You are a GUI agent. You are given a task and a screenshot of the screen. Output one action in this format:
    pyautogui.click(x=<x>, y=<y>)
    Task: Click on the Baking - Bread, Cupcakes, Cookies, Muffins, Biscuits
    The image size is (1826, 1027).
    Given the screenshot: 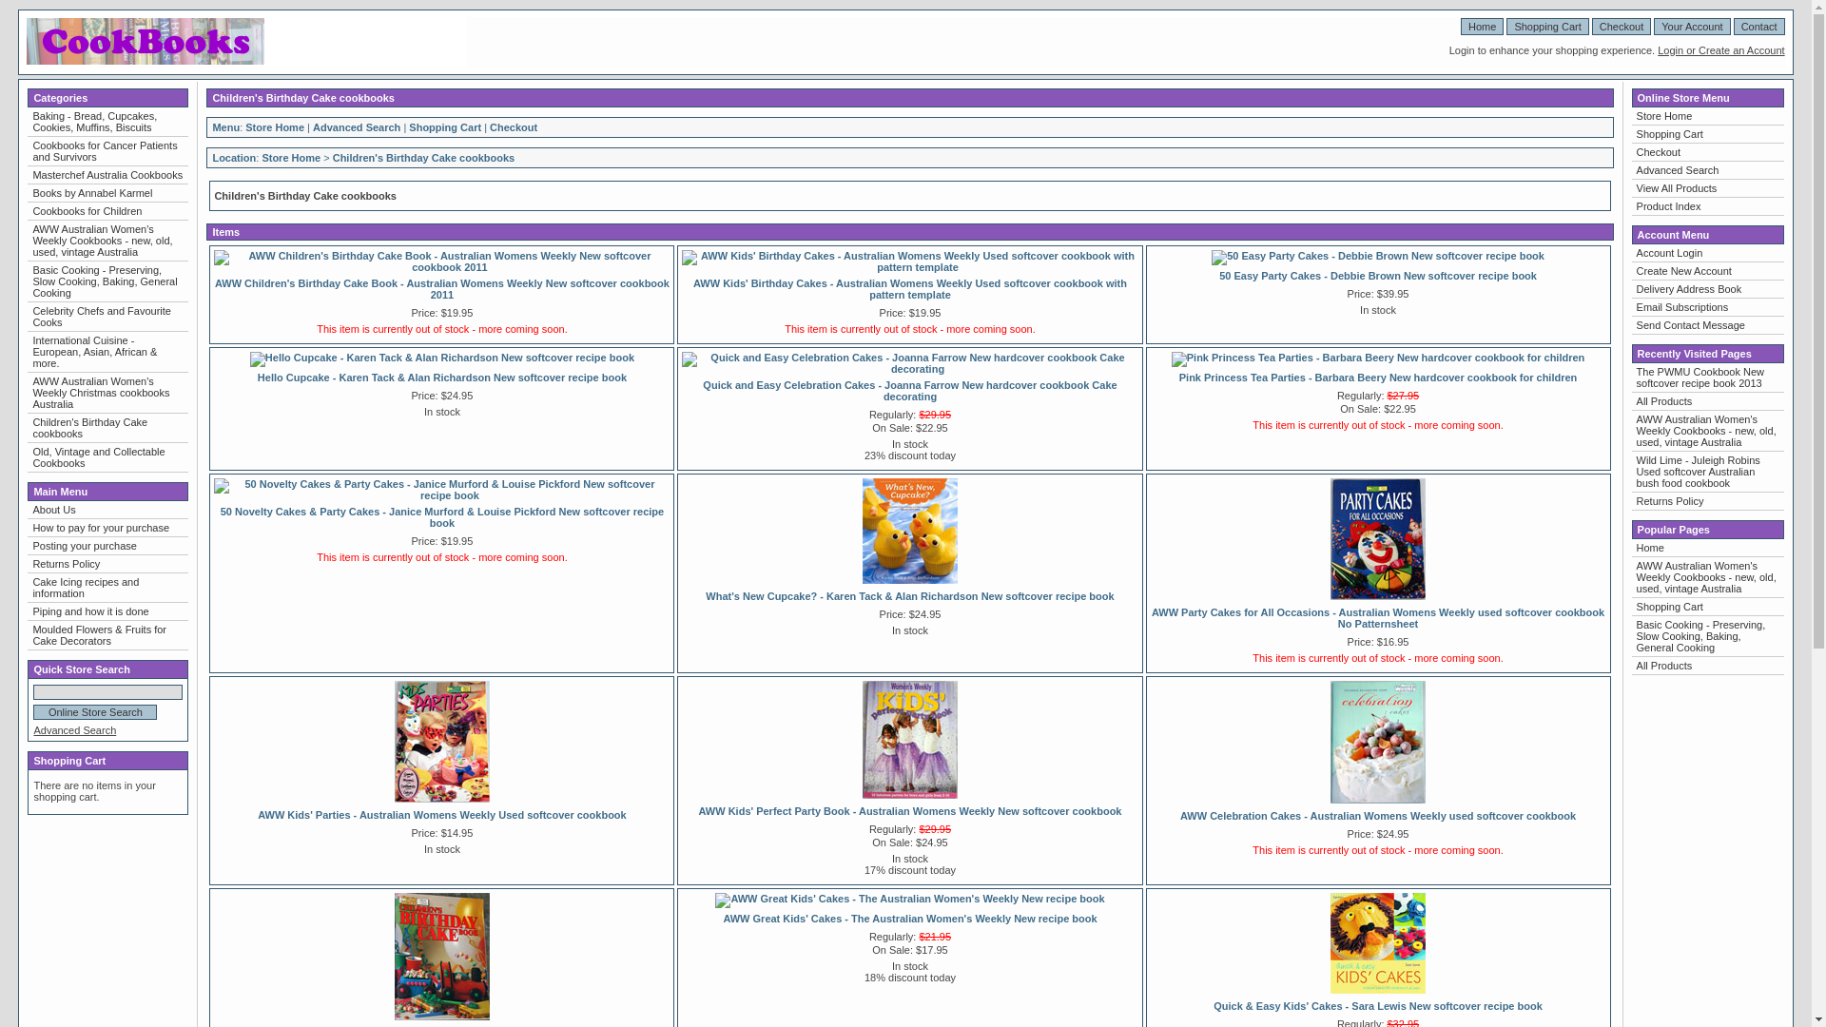 What is the action you would take?
    pyautogui.click(x=108, y=122)
    